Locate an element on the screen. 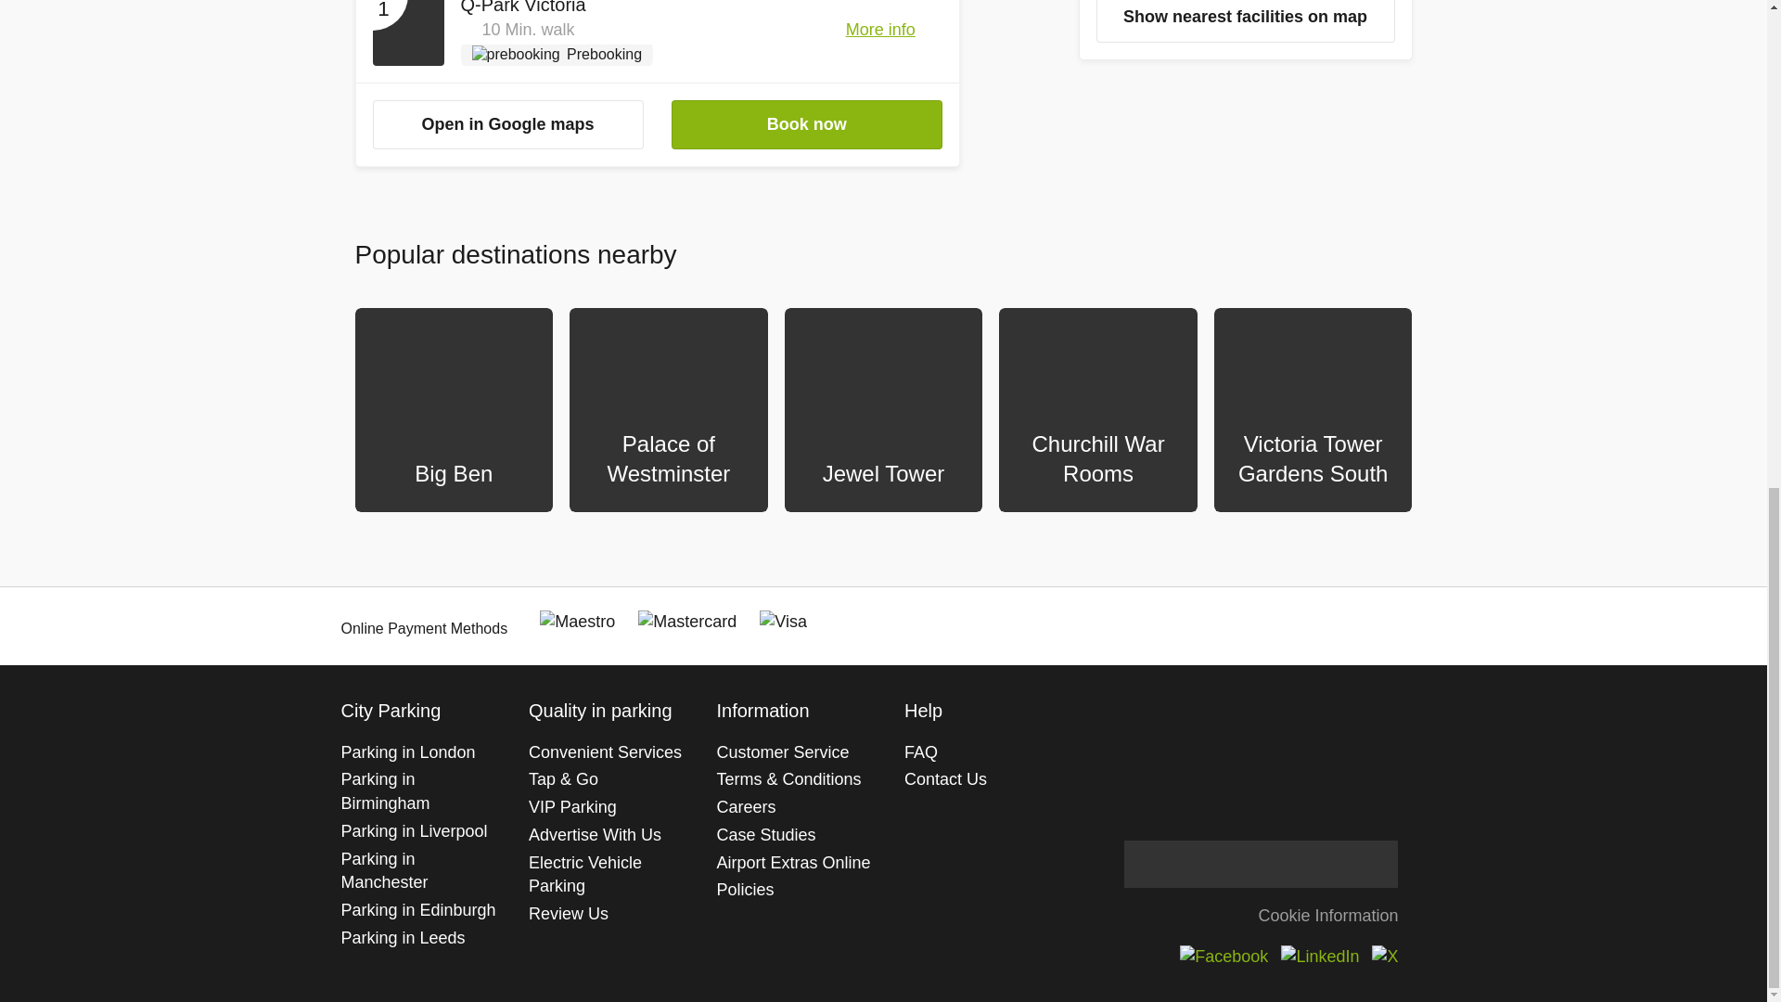 This screenshot has height=1002, width=1781. More info is located at coordinates (894, 31).